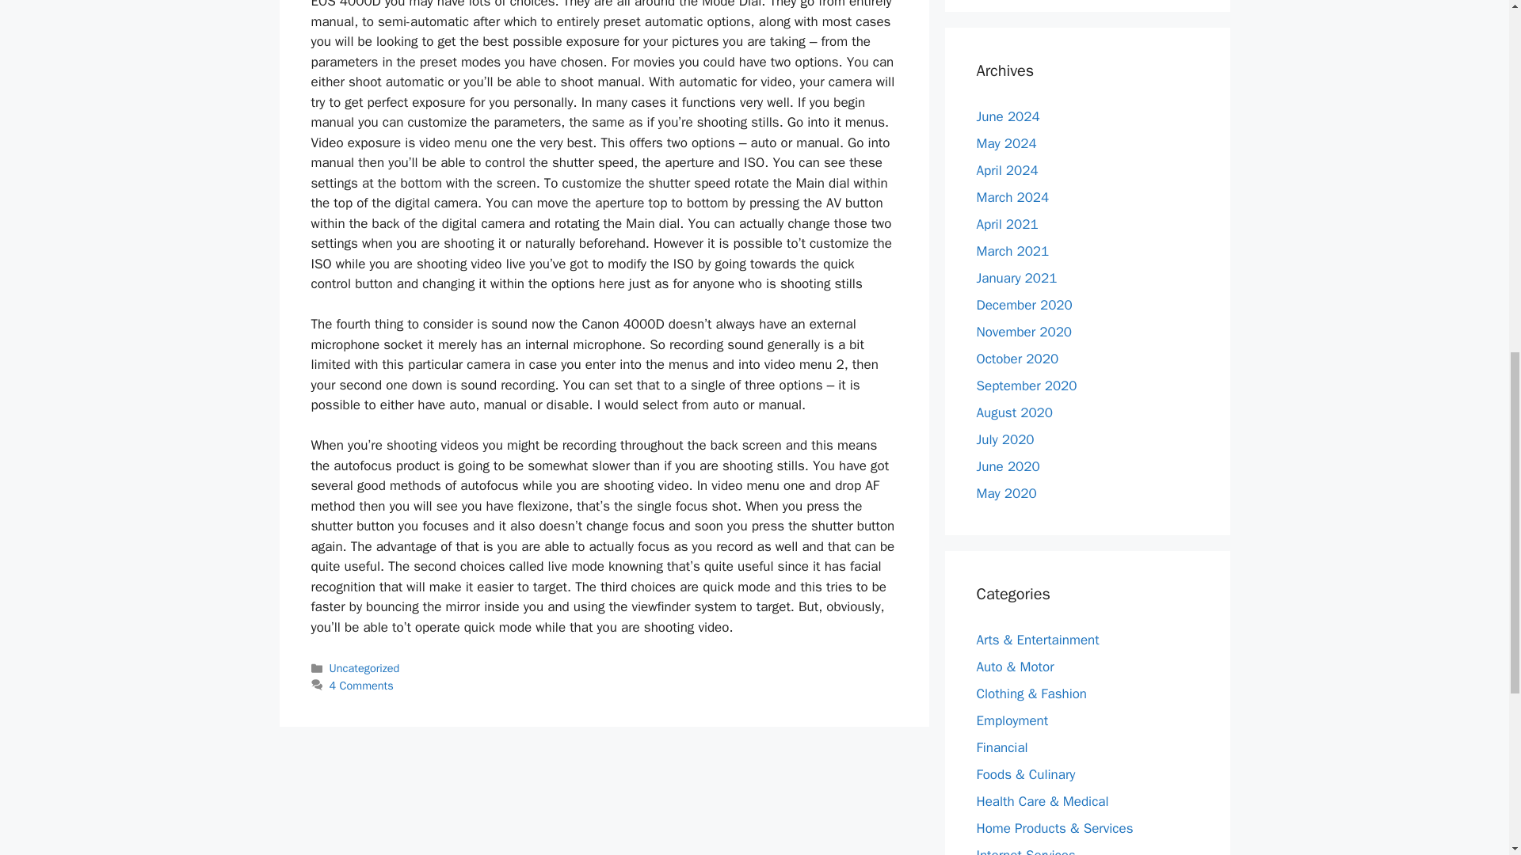  Describe the element at coordinates (1014, 412) in the screenshot. I see `August 2020` at that location.